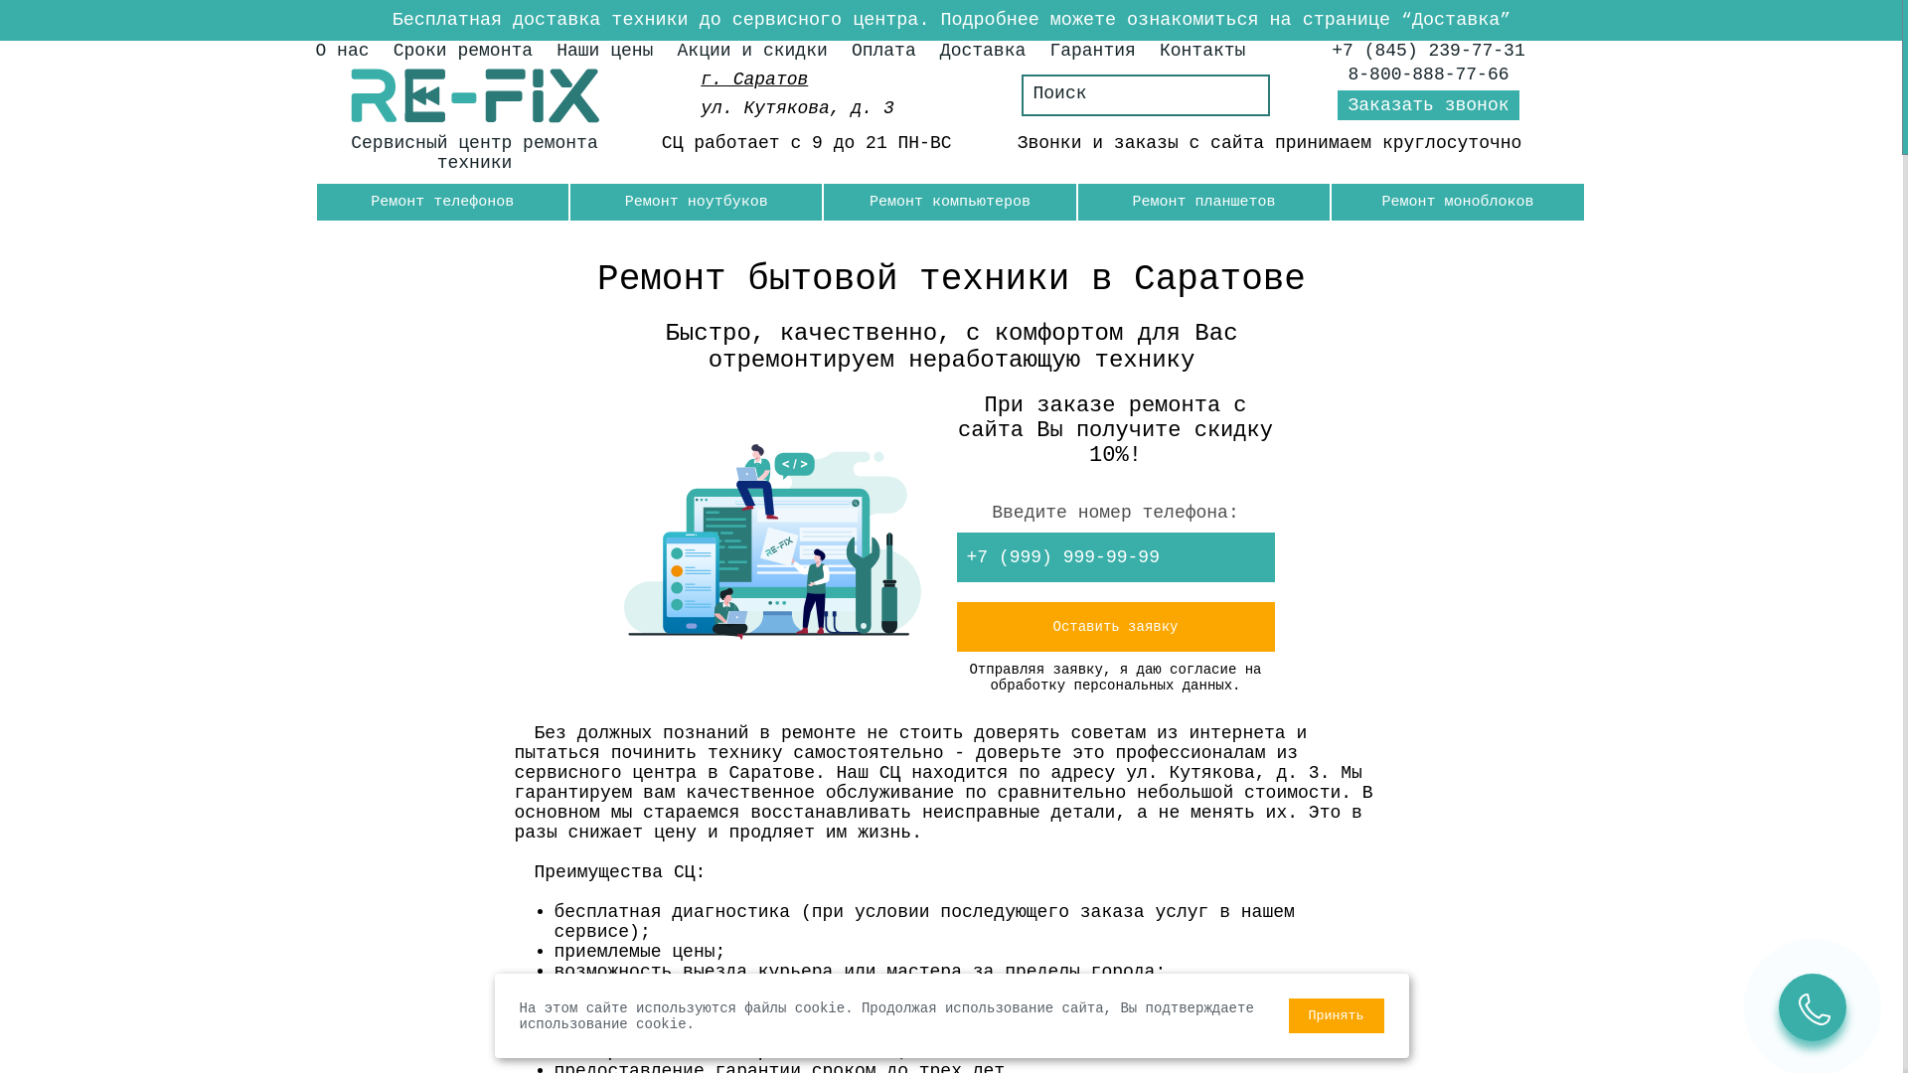 Image resolution: width=1908 pixels, height=1073 pixels. What do you see at coordinates (1428, 51) in the screenshot?
I see `+7 (845) 239-77-31` at bounding box center [1428, 51].